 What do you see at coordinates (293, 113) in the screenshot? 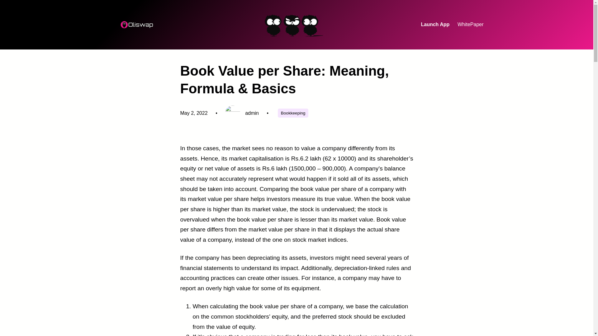
I see `Bookkeeping` at bounding box center [293, 113].